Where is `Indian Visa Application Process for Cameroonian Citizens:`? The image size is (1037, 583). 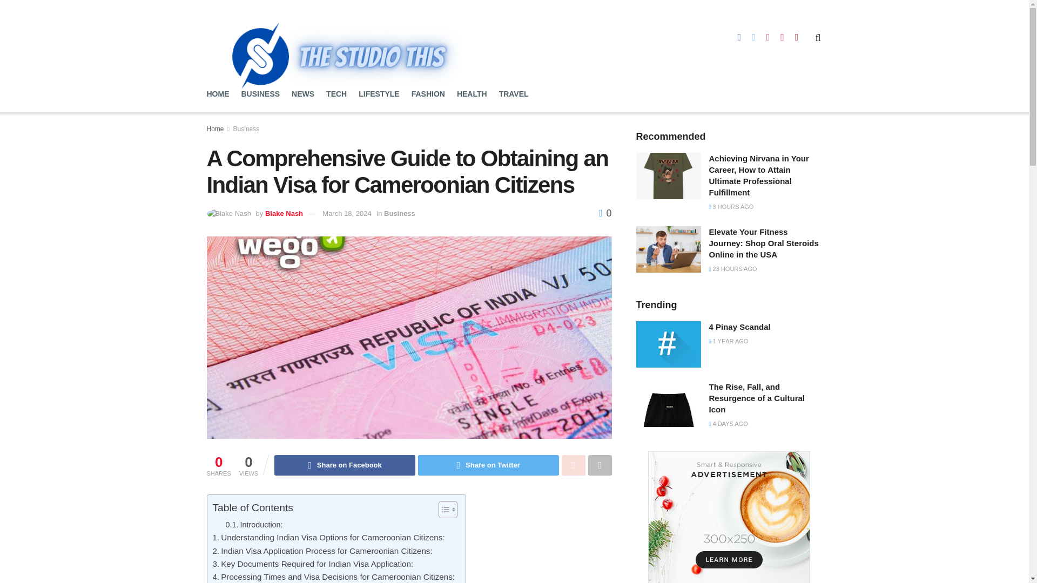 Indian Visa Application Process for Cameroonian Citizens: is located at coordinates (322, 551).